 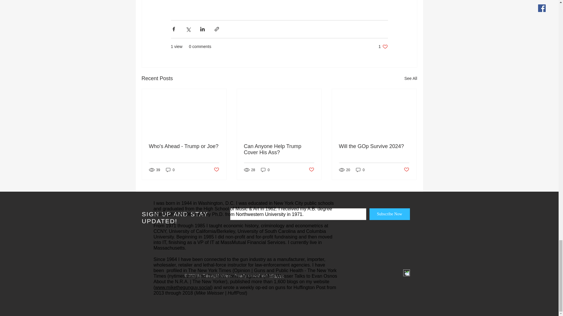 I want to click on Subscribe Now, so click(x=389, y=214).